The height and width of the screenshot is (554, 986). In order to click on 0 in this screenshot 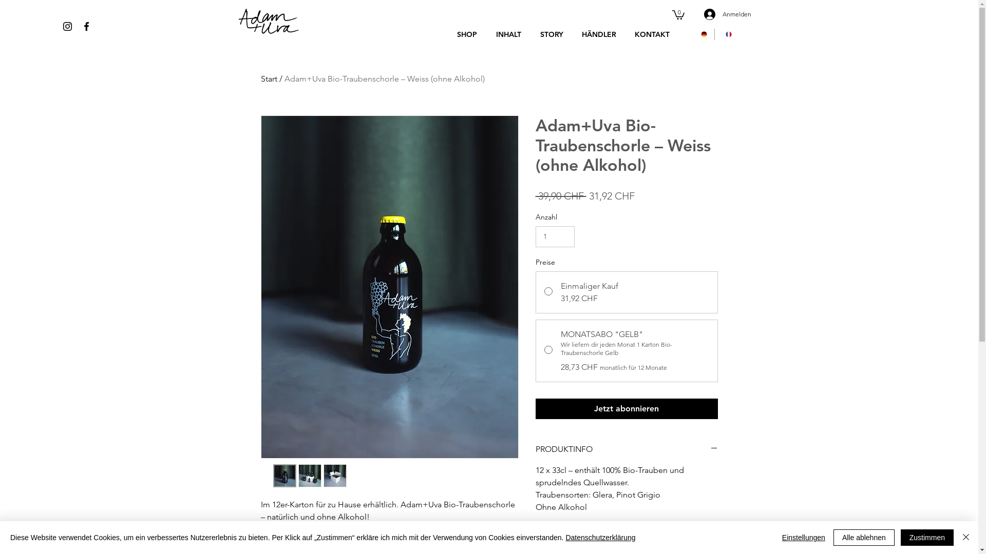, I will do `click(678, 14)`.